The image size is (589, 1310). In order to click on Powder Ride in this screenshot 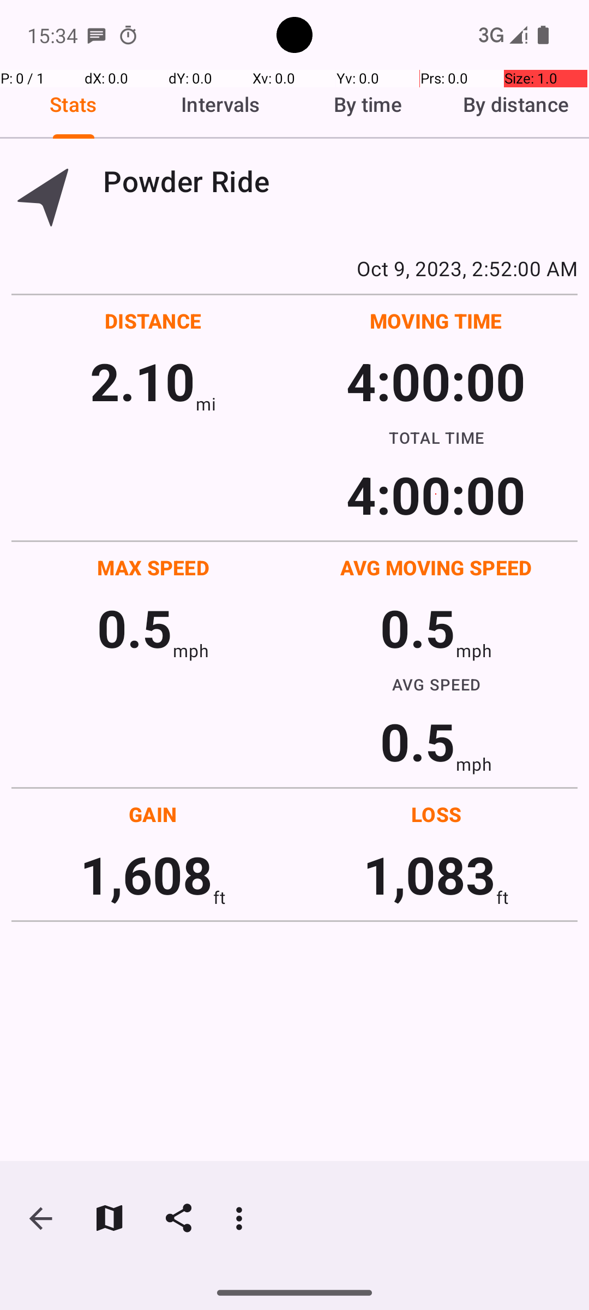, I will do `click(340, 181)`.